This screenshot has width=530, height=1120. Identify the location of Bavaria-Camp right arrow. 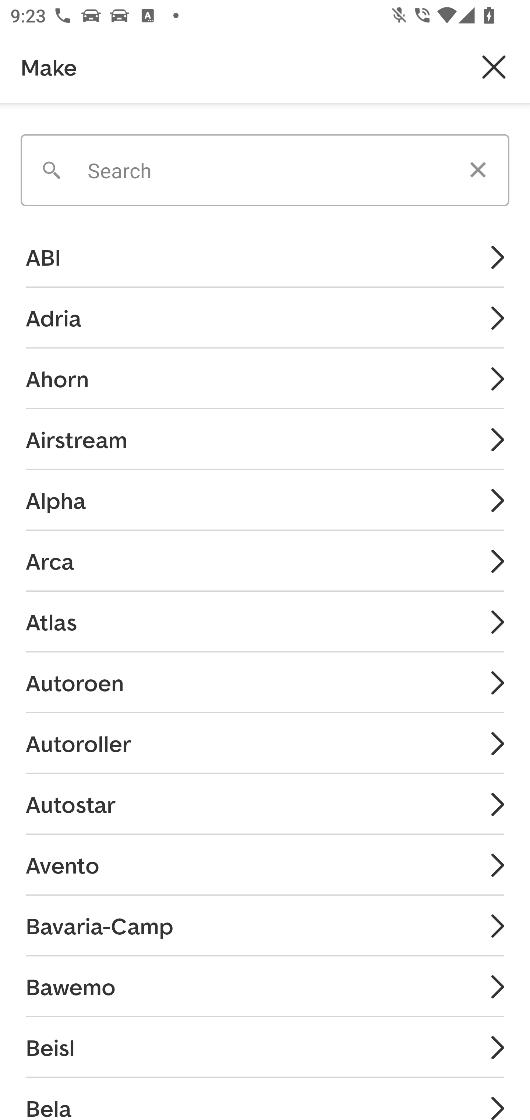
(265, 925).